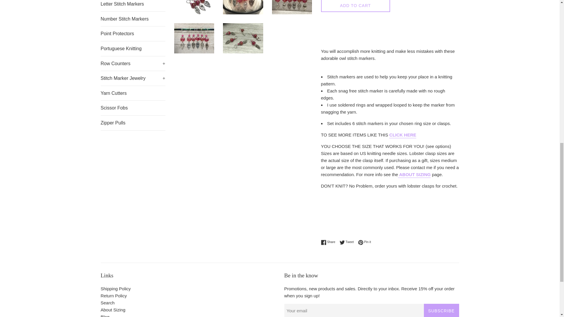  Describe the element at coordinates (133, 108) in the screenshot. I see `Scissor Fobs` at that location.